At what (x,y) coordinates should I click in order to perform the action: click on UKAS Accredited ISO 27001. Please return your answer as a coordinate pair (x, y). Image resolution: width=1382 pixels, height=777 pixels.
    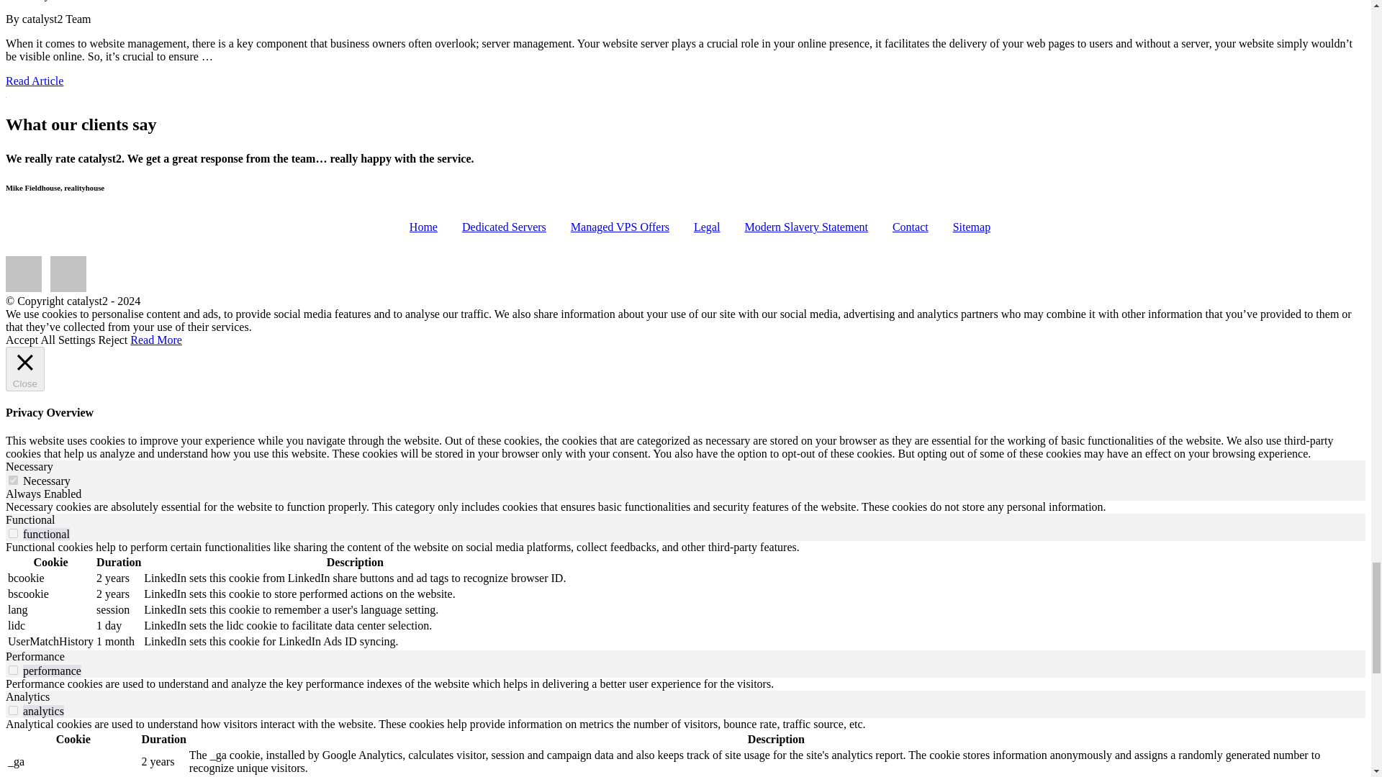
    Looking at the image, I should click on (23, 274).